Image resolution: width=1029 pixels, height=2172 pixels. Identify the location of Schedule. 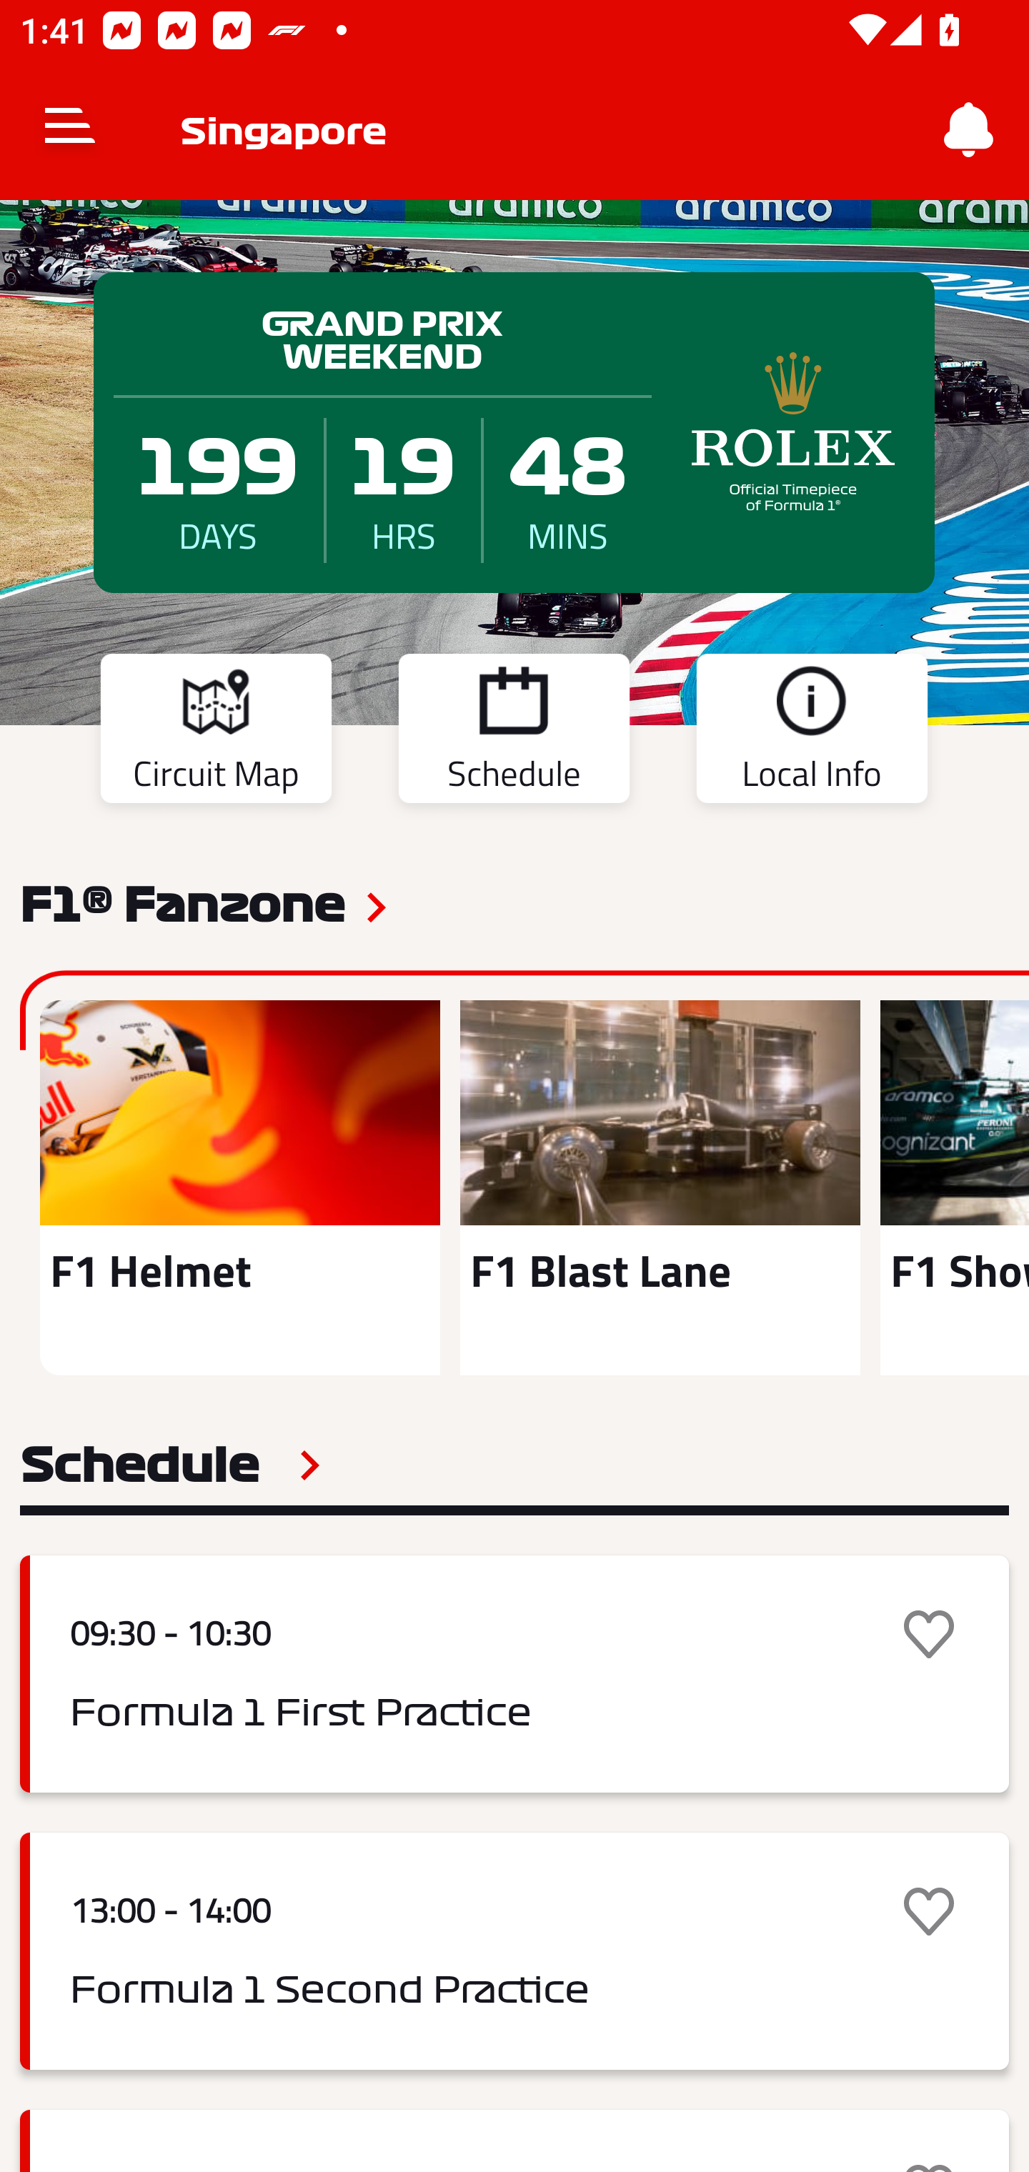
(514, 733).